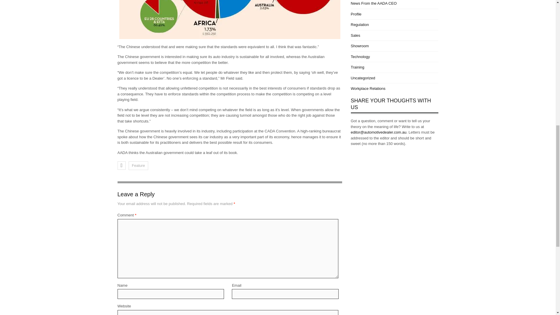 This screenshot has width=560, height=315. Describe the element at coordinates (373, 3) in the screenshot. I see `News From the AADA CEO` at that location.